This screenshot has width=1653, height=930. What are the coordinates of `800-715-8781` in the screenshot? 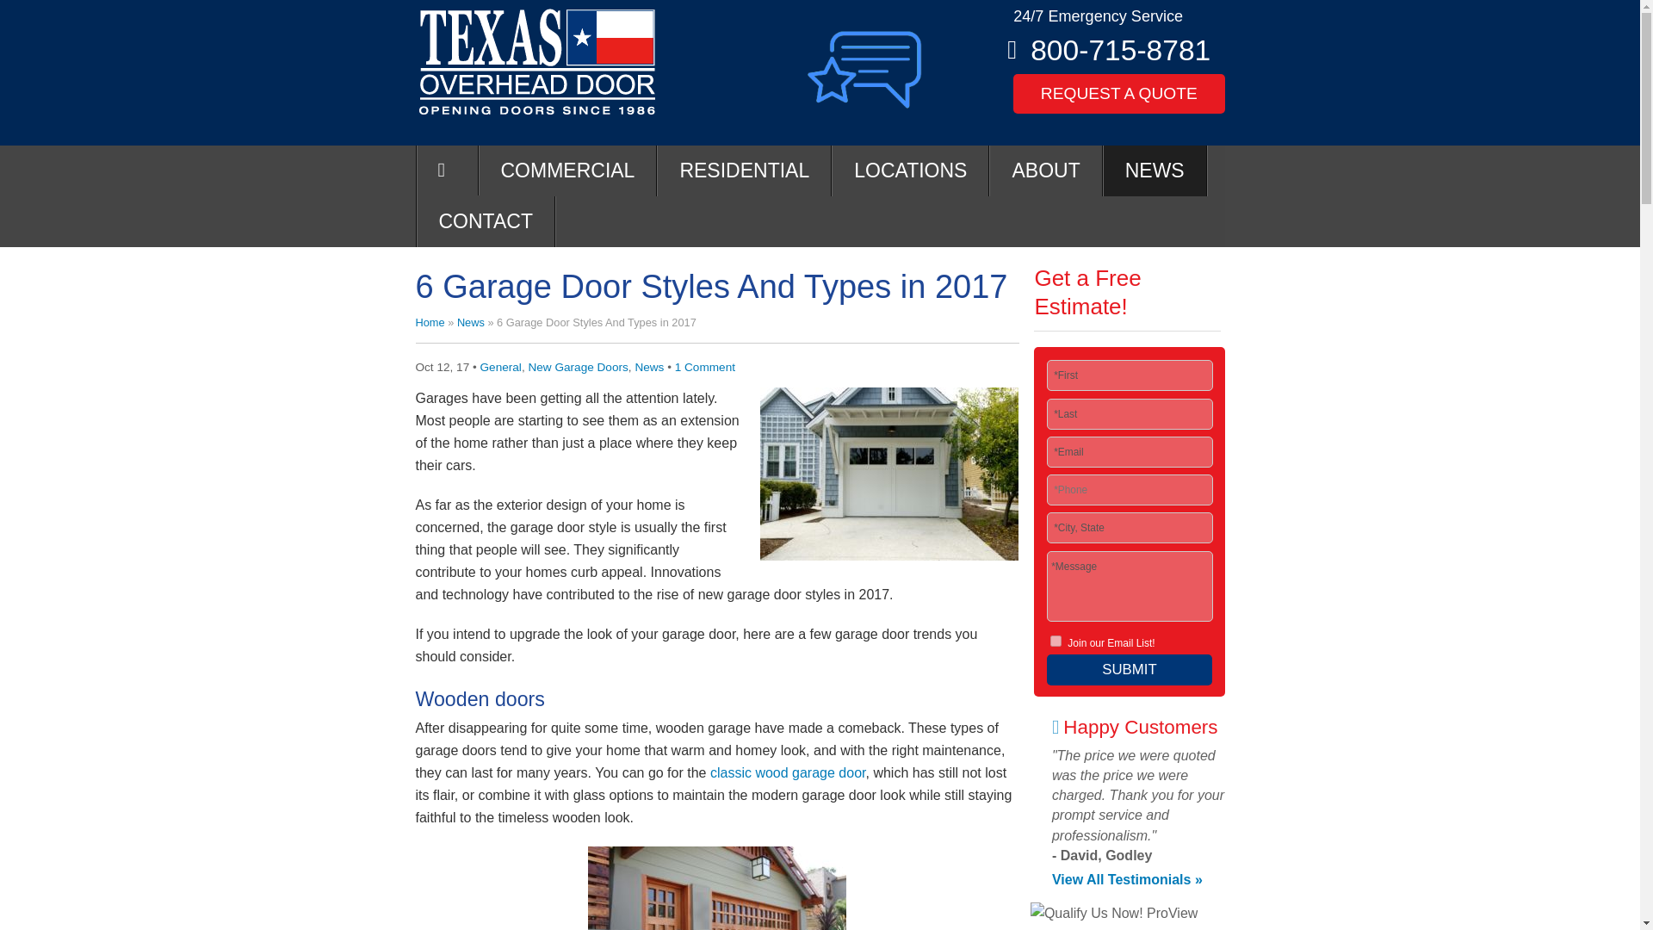 It's located at (1119, 50).